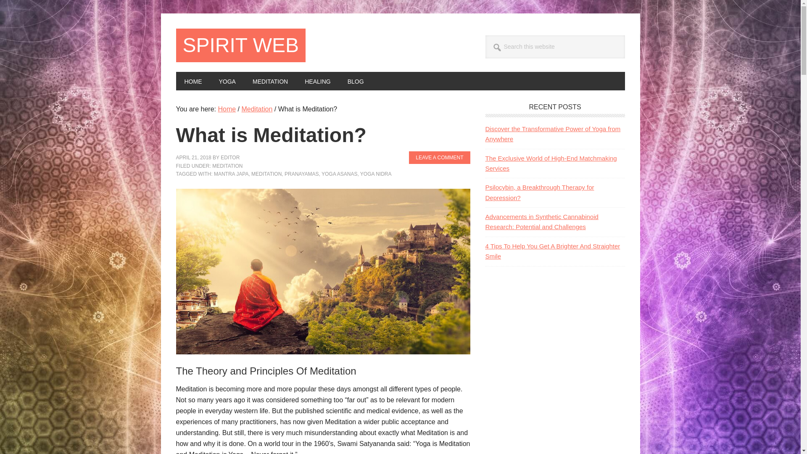  I want to click on Discover the Transformative Power of Yoga from Anywhere, so click(552, 134).